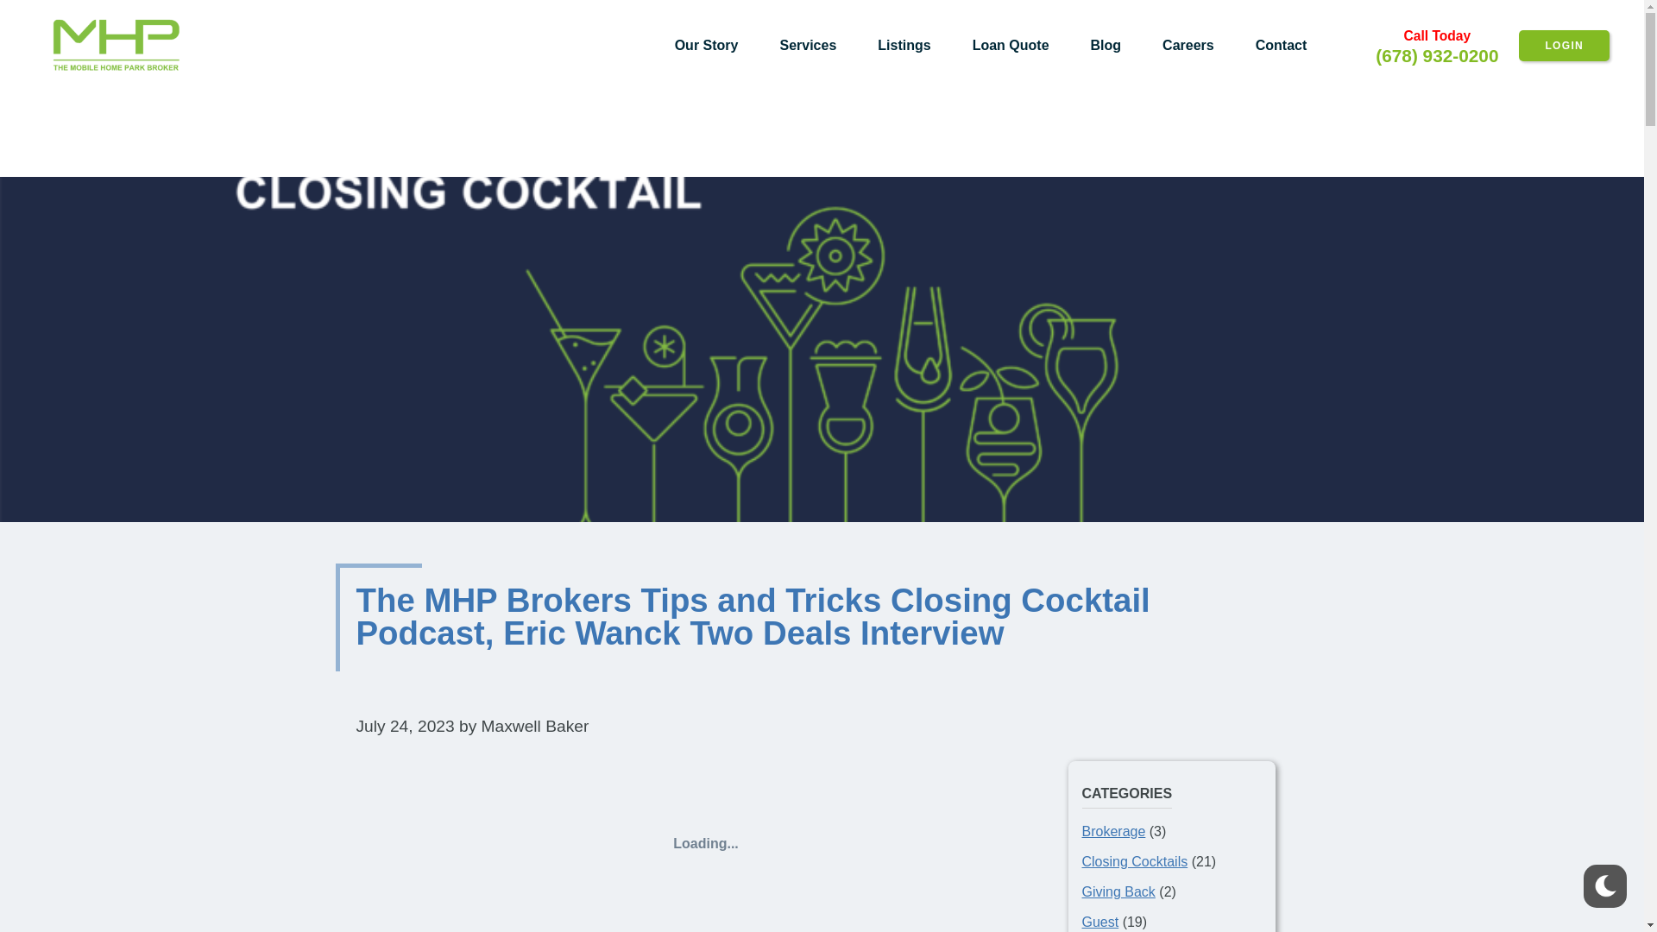  What do you see at coordinates (1564, 45) in the screenshot?
I see `LOGIN` at bounding box center [1564, 45].